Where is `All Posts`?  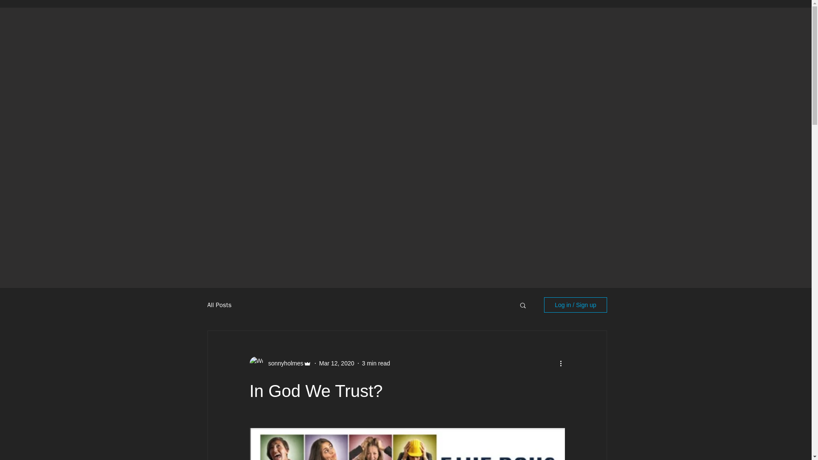 All Posts is located at coordinates (219, 305).